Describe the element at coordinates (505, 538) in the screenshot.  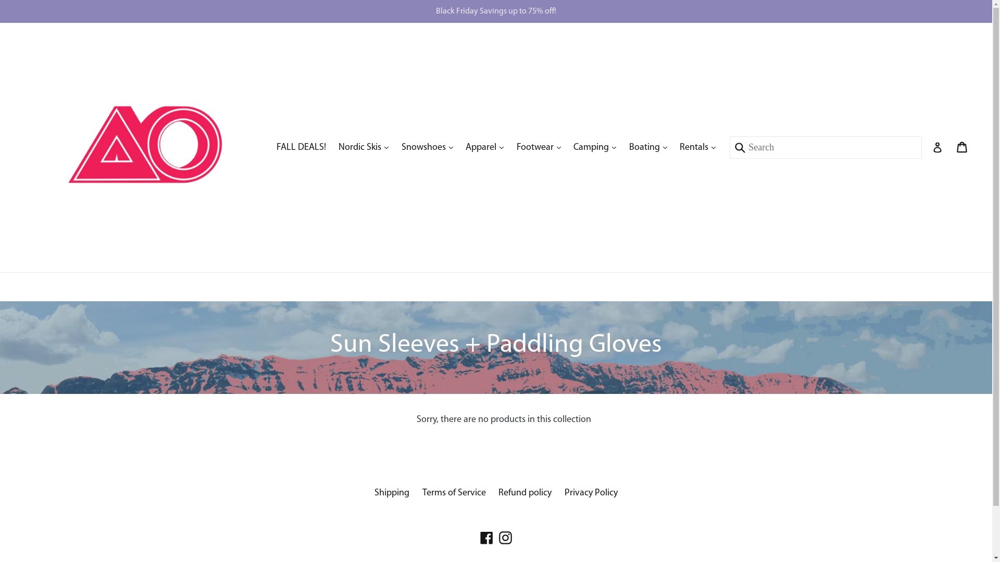
I see `Instagram` at that location.